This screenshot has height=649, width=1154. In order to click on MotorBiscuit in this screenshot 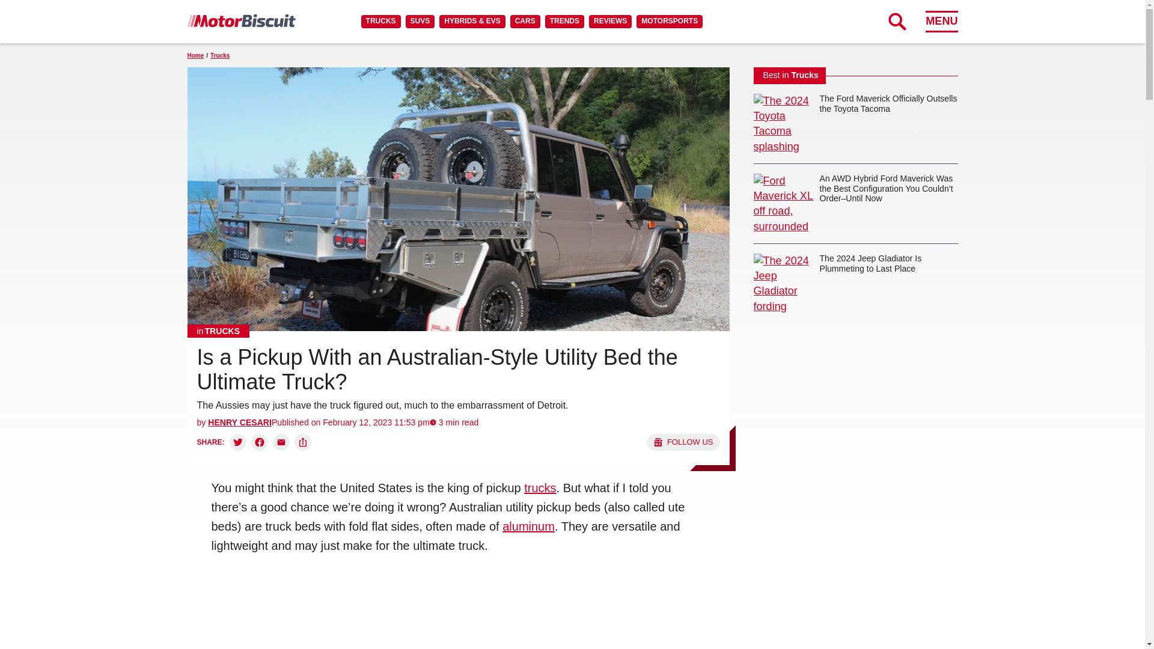, I will do `click(241, 20)`.